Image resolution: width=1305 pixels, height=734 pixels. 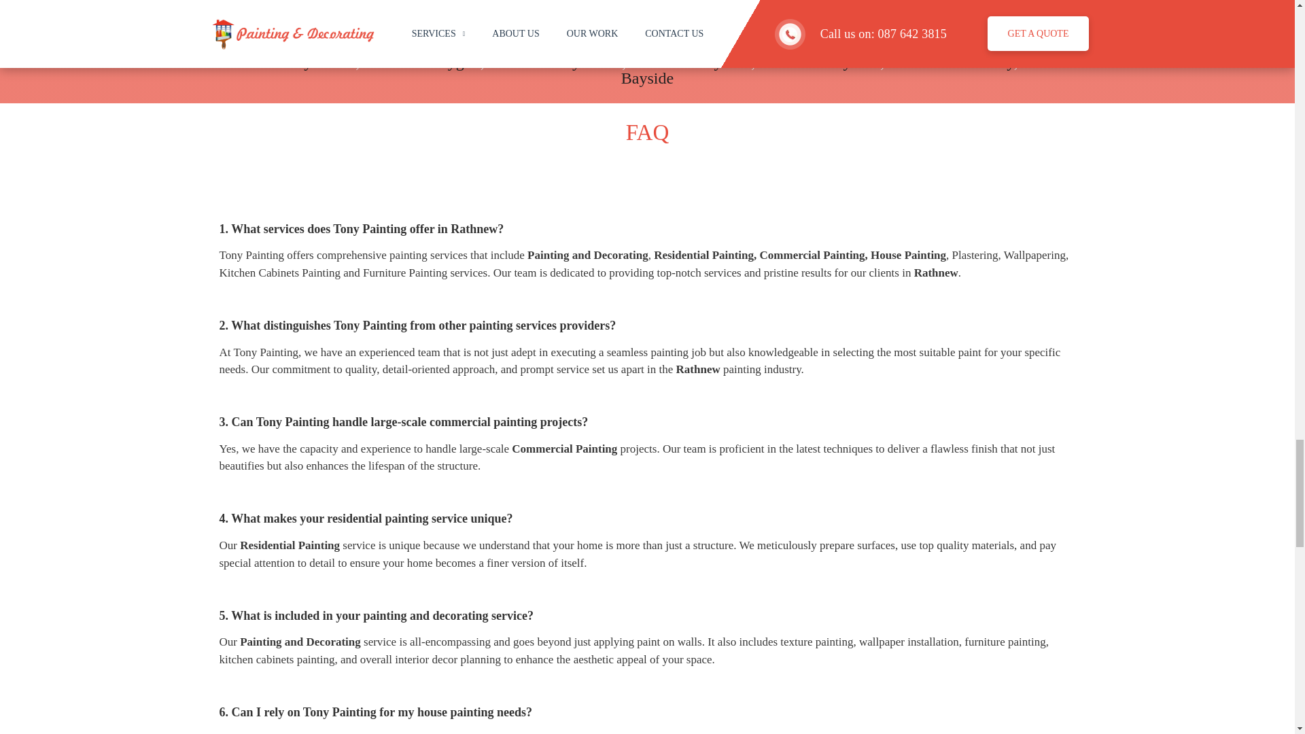 What do you see at coordinates (381, 29) in the screenshot?
I see `Painters Meath` at bounding box center [381, 29].